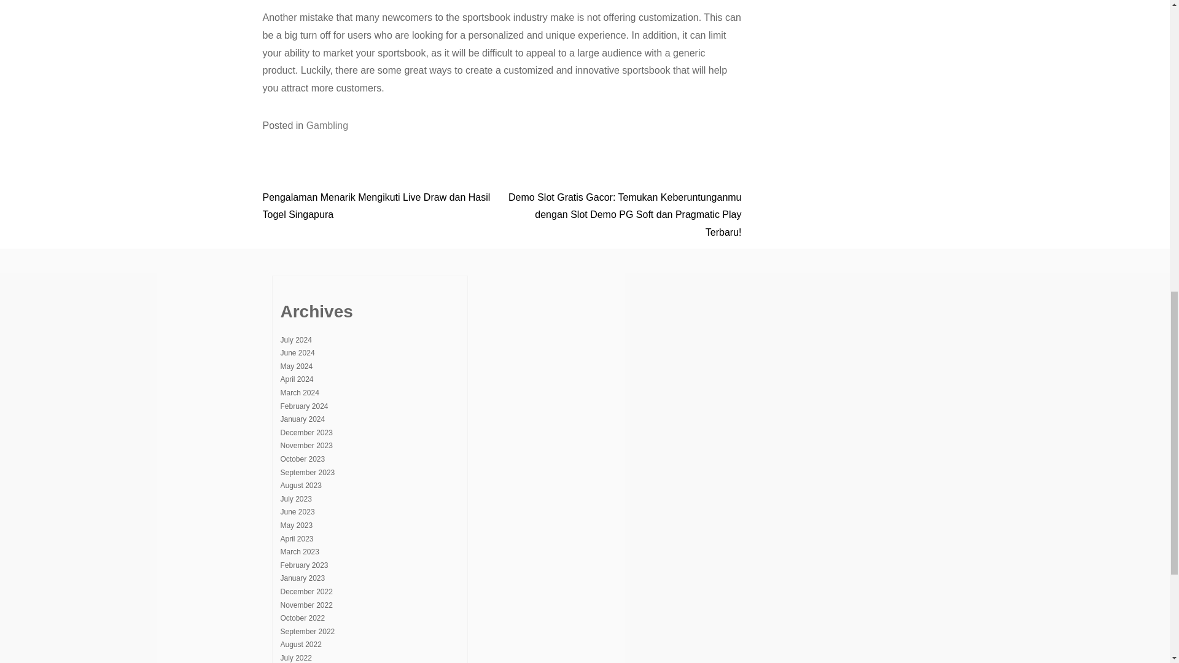 This screenshot has height=663, width=1179. What do you see at coordinates (307, 472) in the screenshot?
I see `September 2023` at bounding box center [307, 472].